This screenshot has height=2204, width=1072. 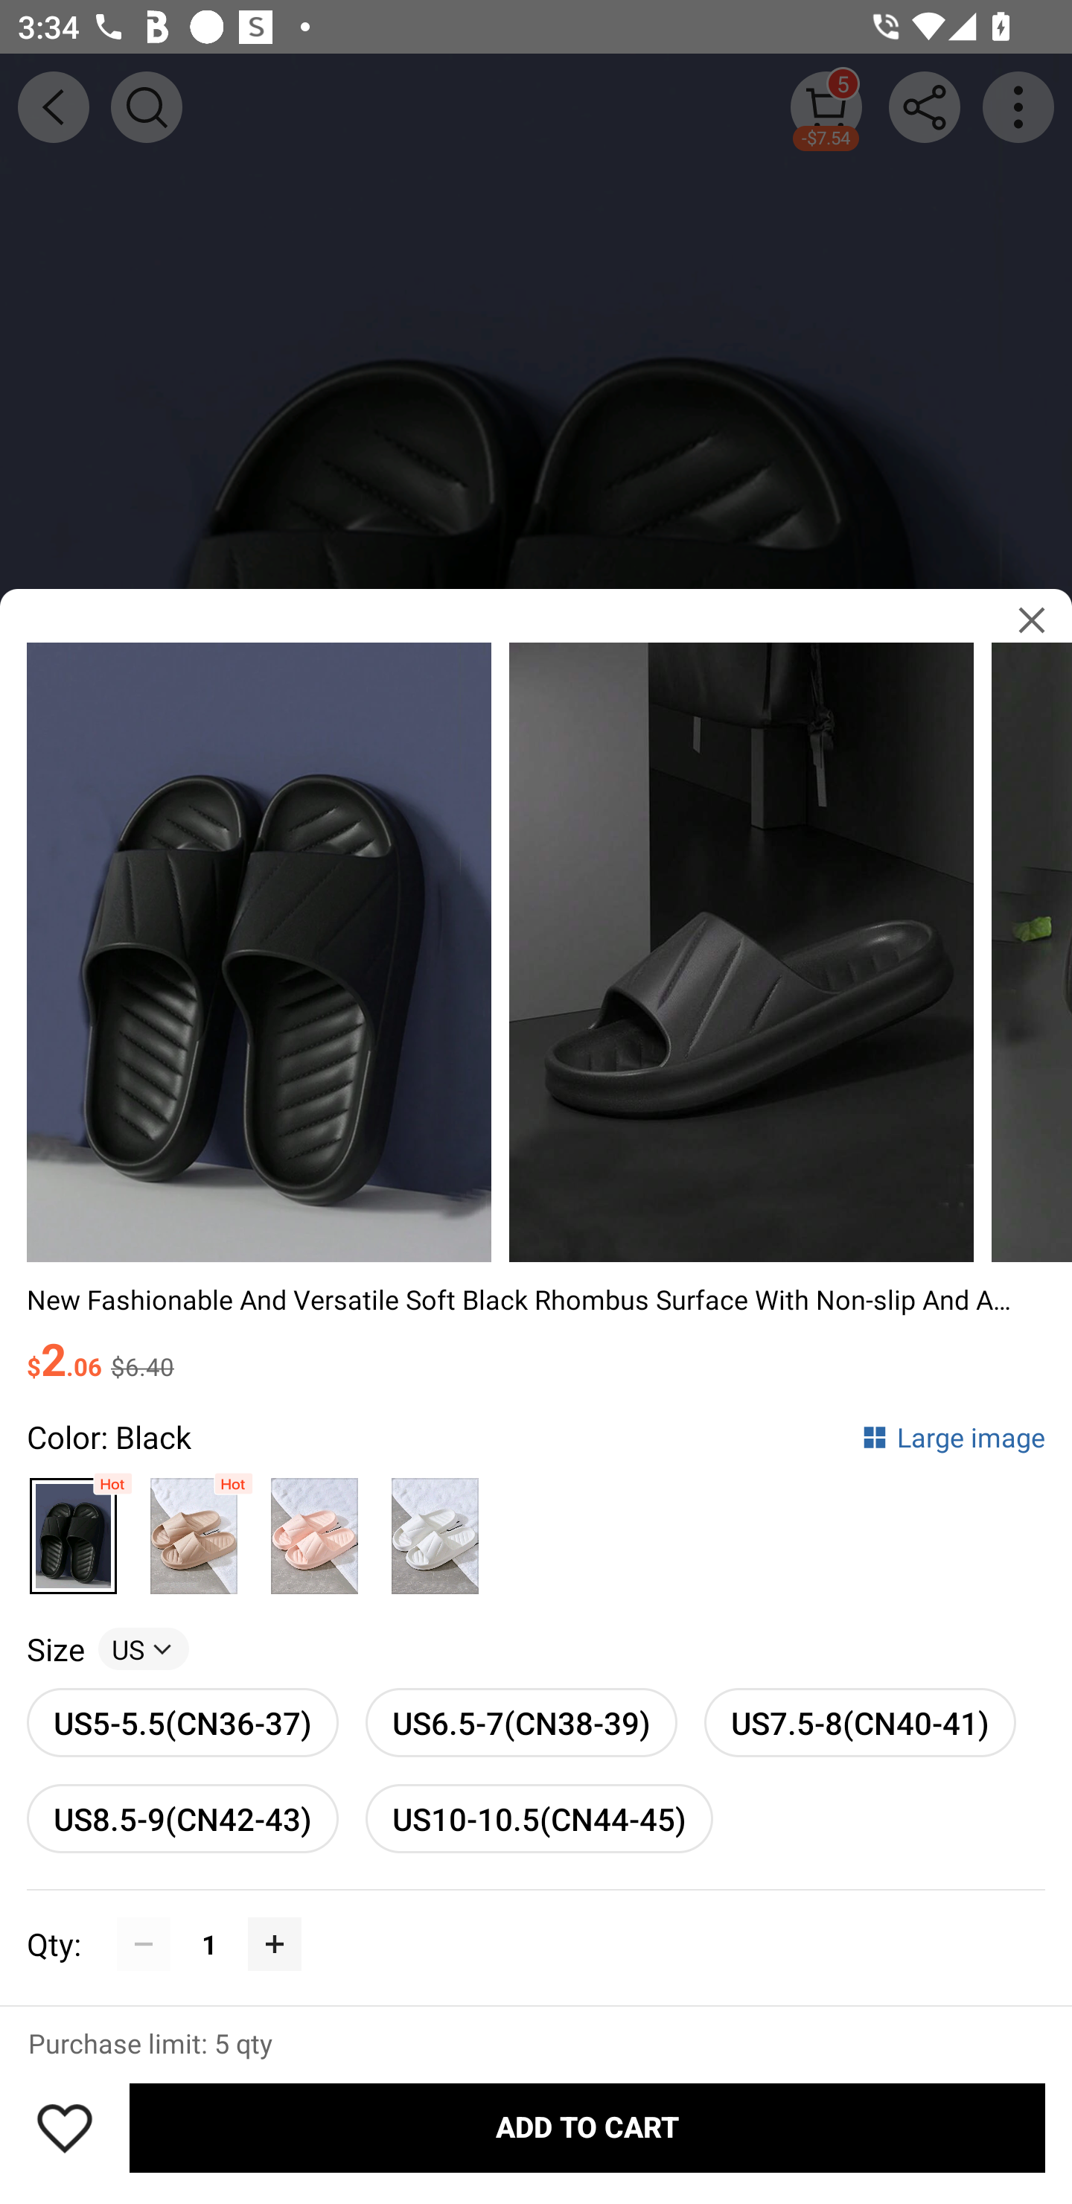 I want to click on ADD TO CART, so click(x=587, y=2128).